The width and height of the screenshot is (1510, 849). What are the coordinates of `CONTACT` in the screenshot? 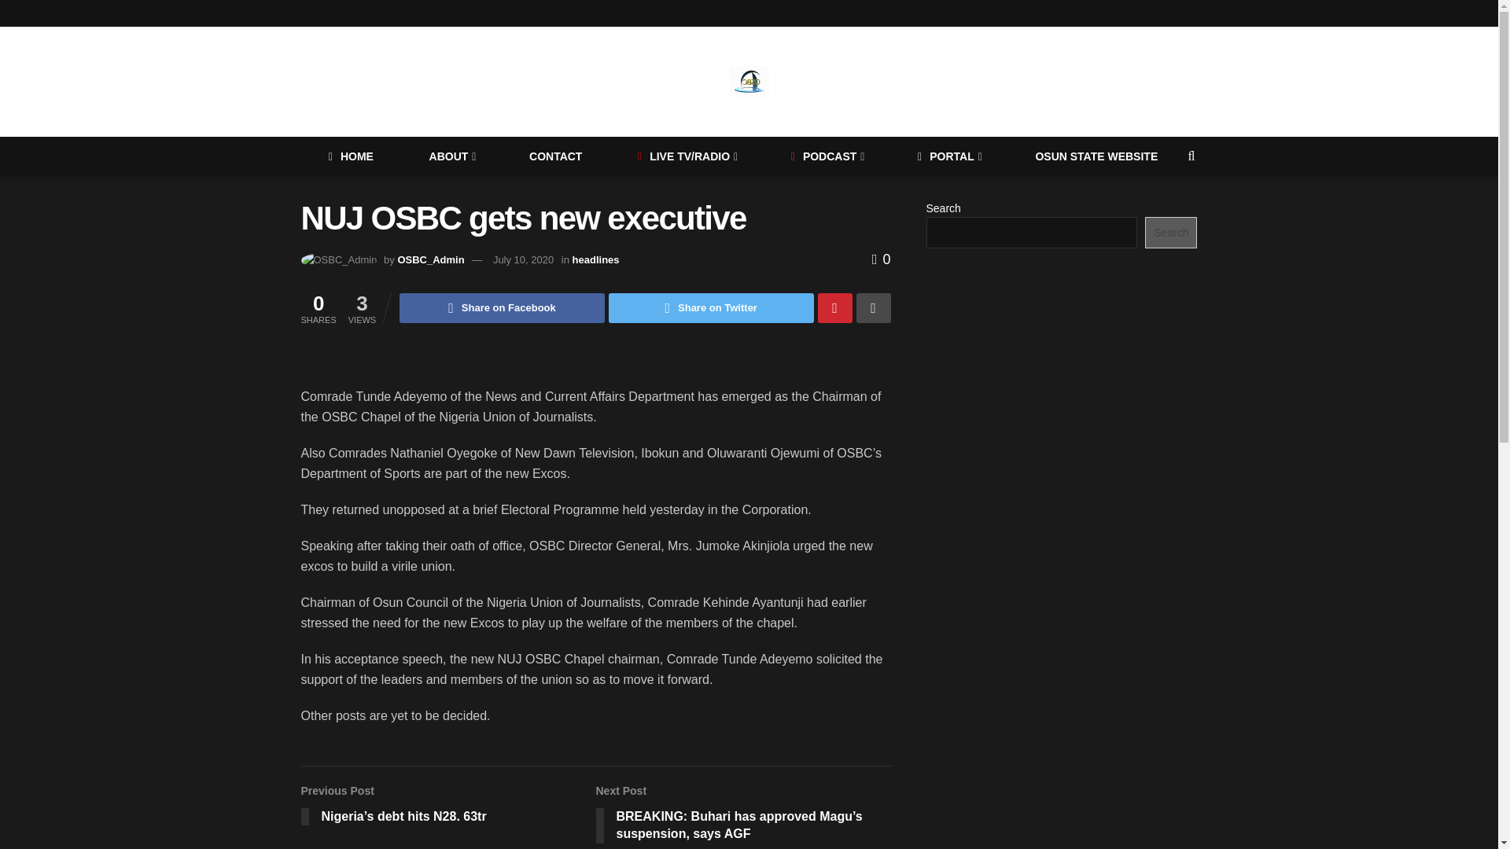 It's located at (555, 156).